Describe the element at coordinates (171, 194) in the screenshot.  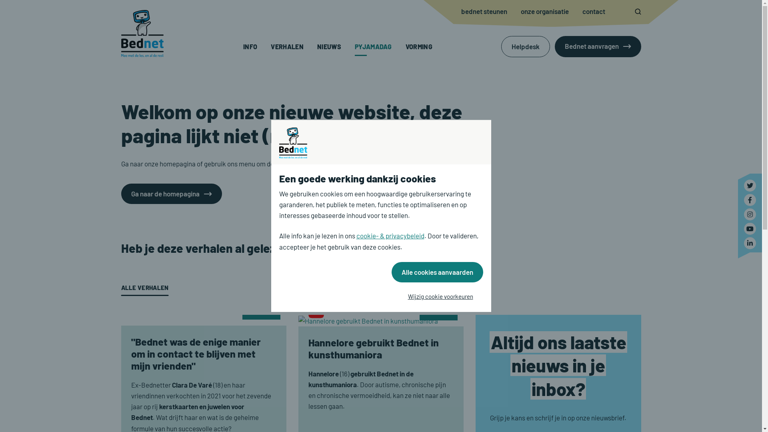
I see `Ga naar de homepagina` at that location.